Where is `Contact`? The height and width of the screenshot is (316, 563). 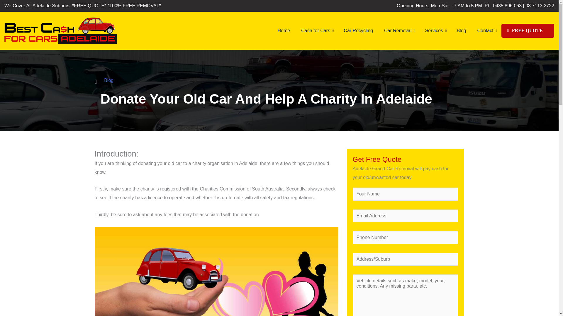
Contact is located at coordinates (486, 30).